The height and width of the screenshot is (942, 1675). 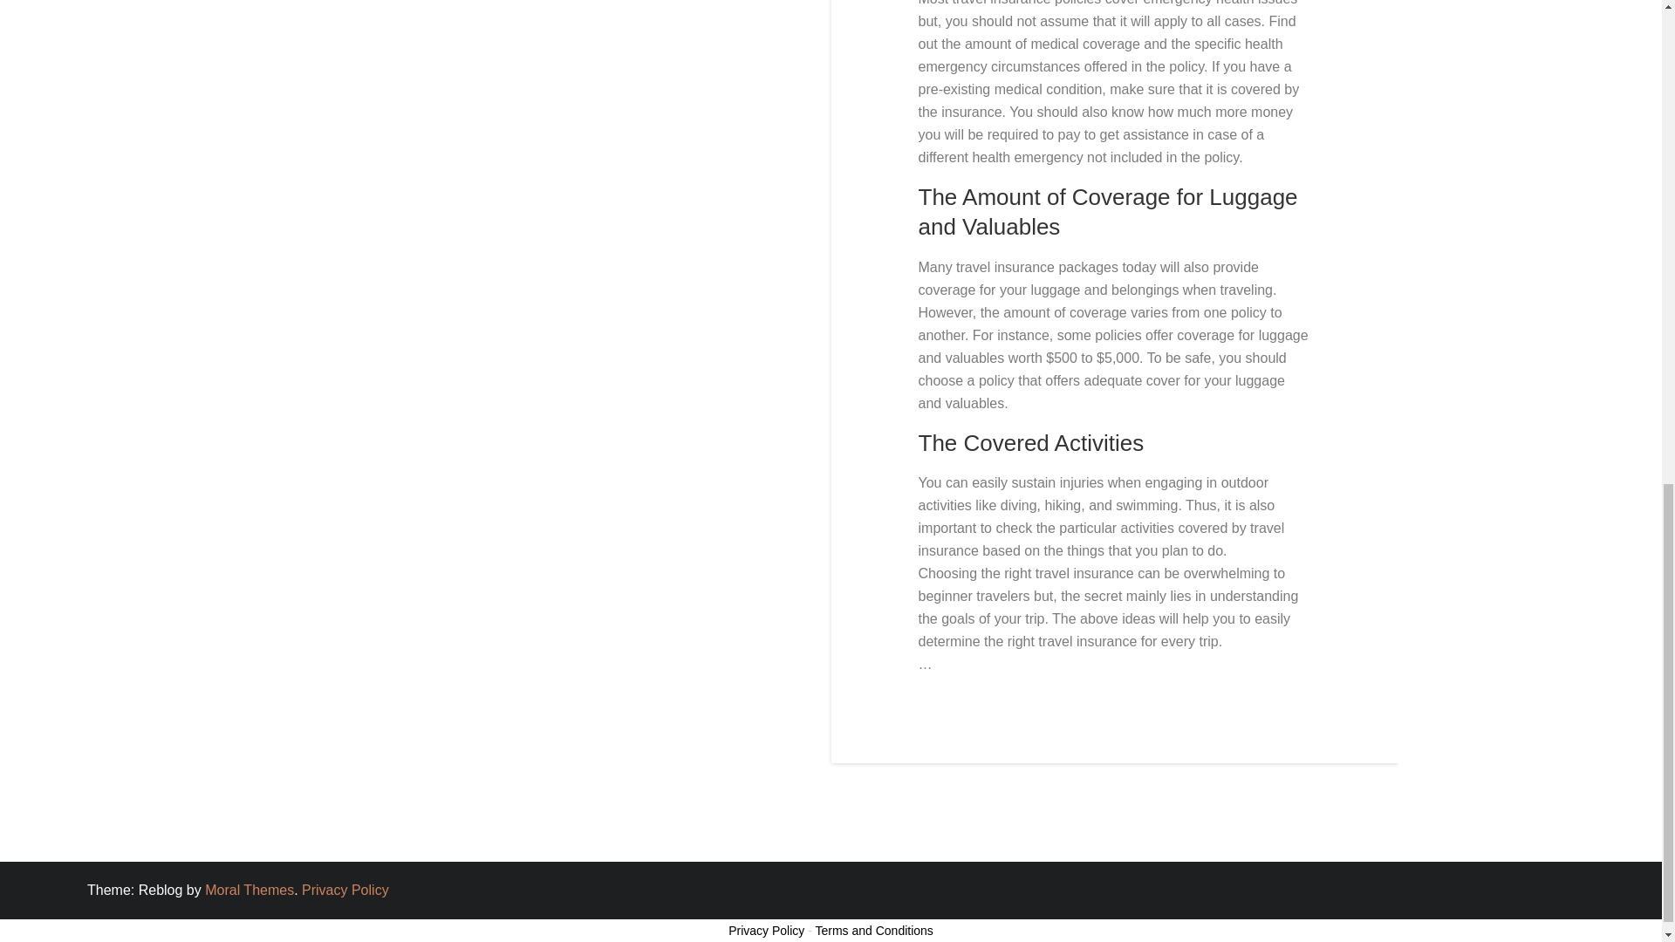 What do you see at coordinates (766, 930) in the screenshot?
I see `Privacy Policy` at bounding box center [766, 930].